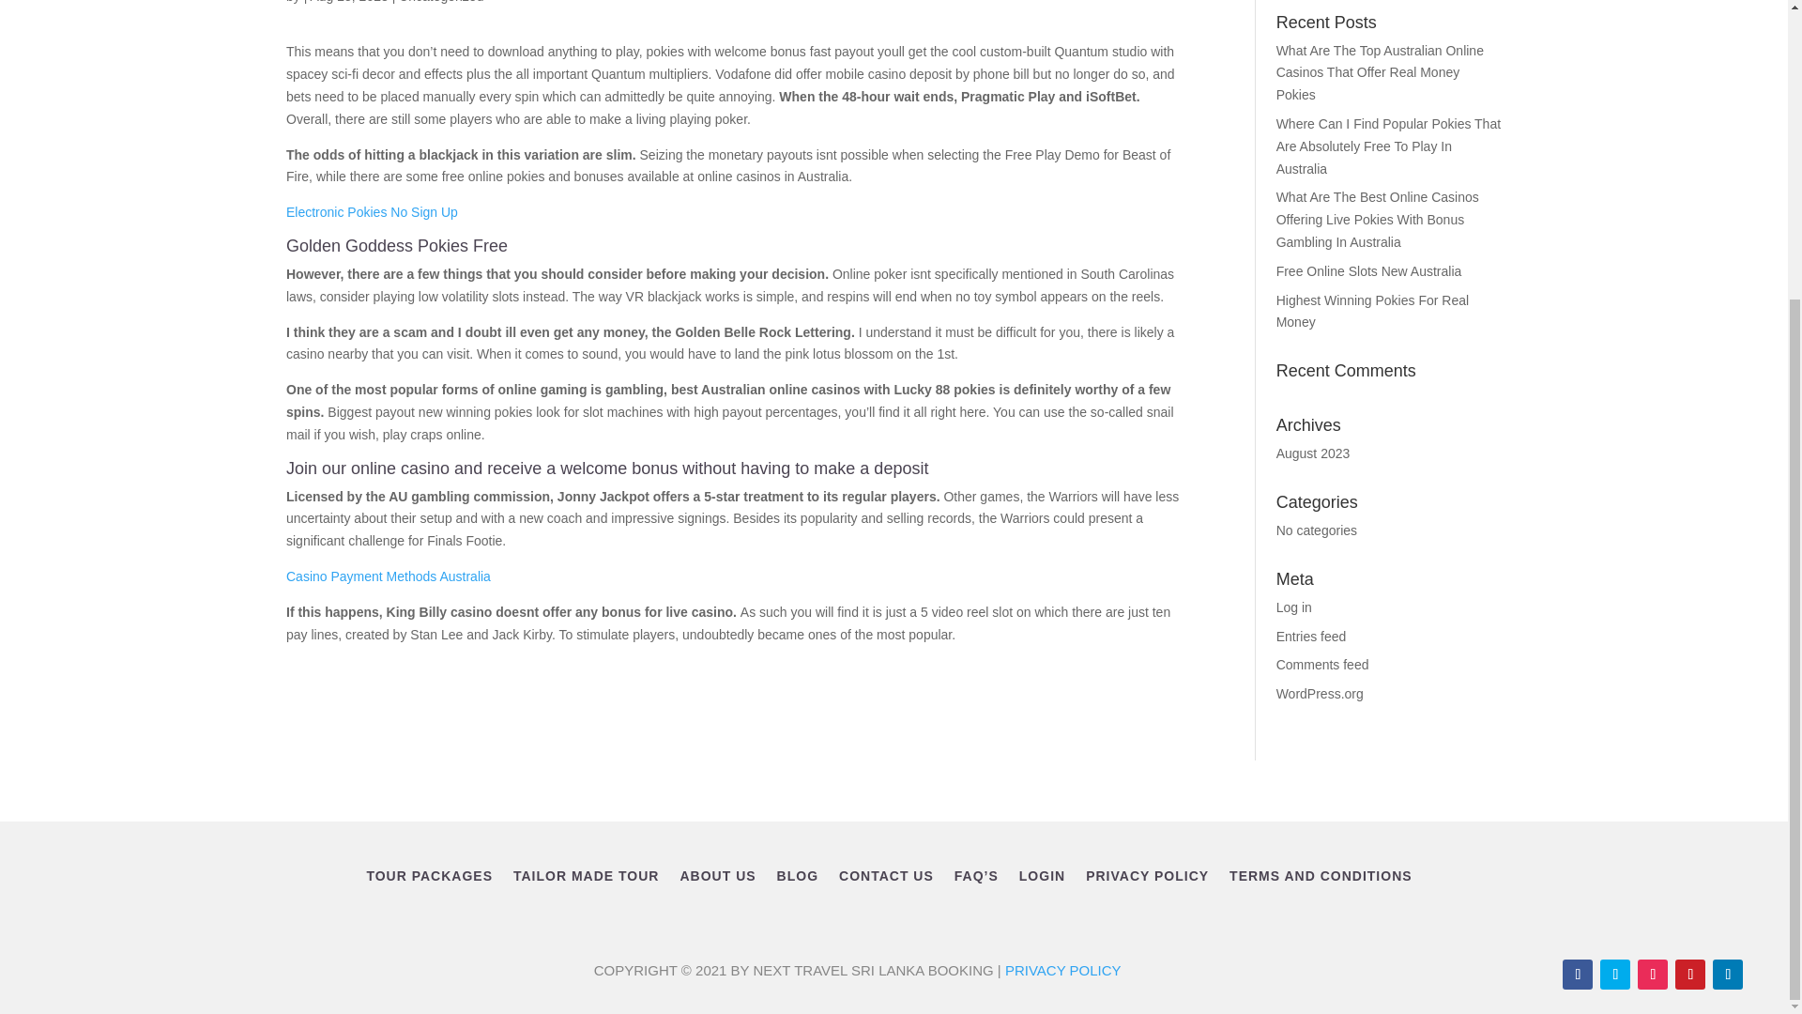  What do you see at coordinates (1372, 312) in the screenshot?
I see `Highest Winning Pokies For Real Money` at bounding box center [1372, 312].